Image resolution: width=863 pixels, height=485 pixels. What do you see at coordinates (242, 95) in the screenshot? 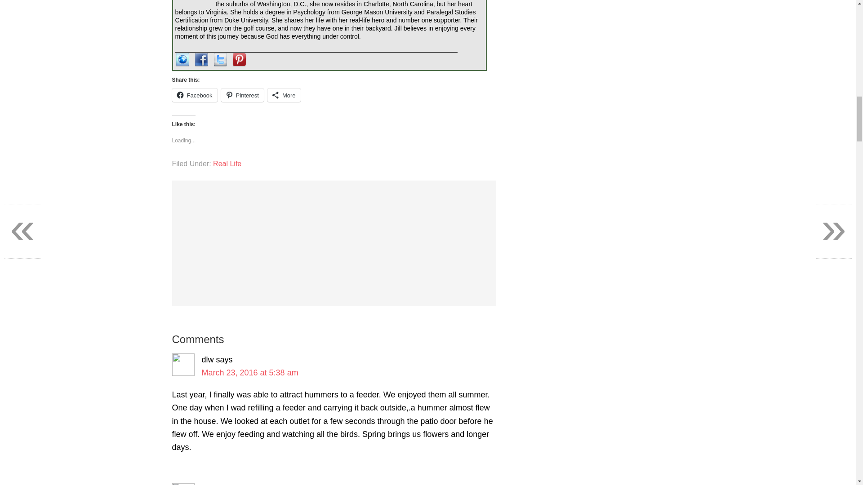
I see `Pinterest` at bounding box center [242, 95].